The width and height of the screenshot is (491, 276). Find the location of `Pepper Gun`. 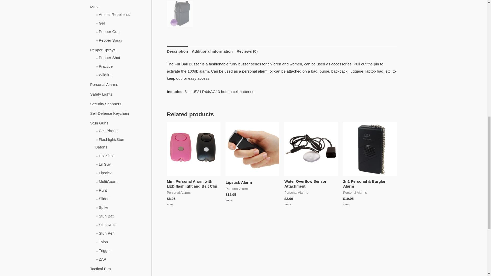

Pepper Gun is located at coordinates (109, 31).